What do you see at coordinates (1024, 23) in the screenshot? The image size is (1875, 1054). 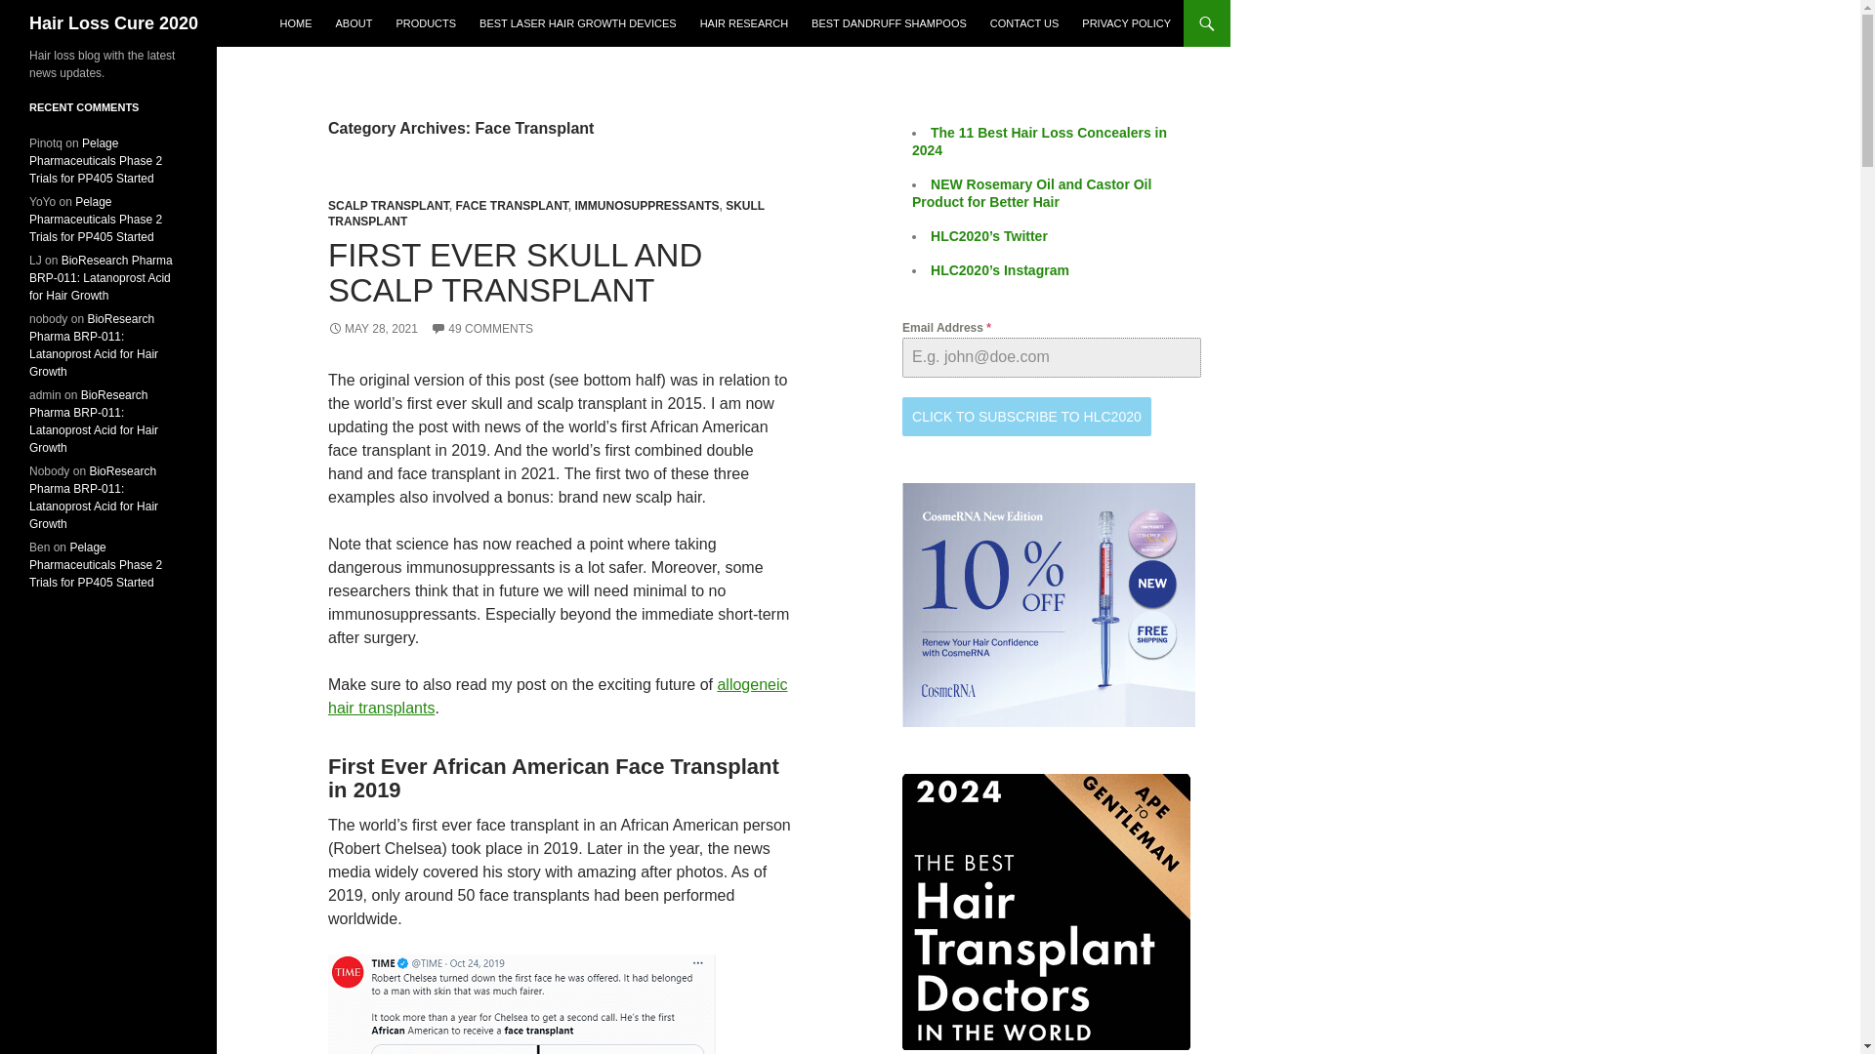 I see `CONTACT US` at bounding box center [1024, 23].